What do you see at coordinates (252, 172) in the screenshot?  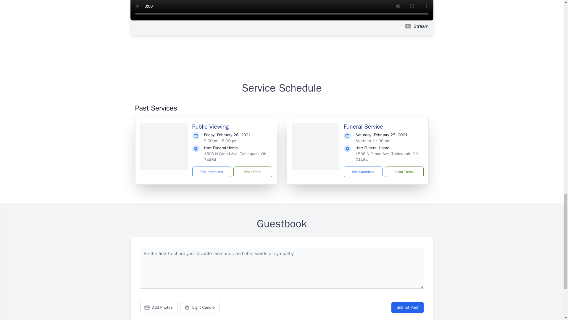 I see `Plant Trees` at bounding box center [252, 172].